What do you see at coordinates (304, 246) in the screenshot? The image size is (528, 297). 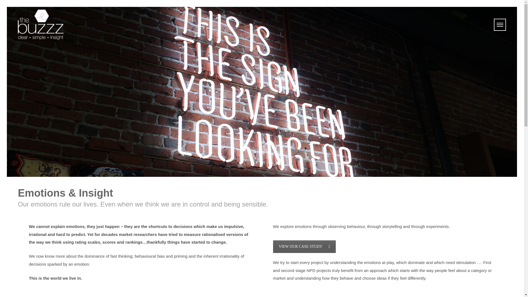 I see `VIEW OUR CASE STUDY` at bounding box center [304, 246].